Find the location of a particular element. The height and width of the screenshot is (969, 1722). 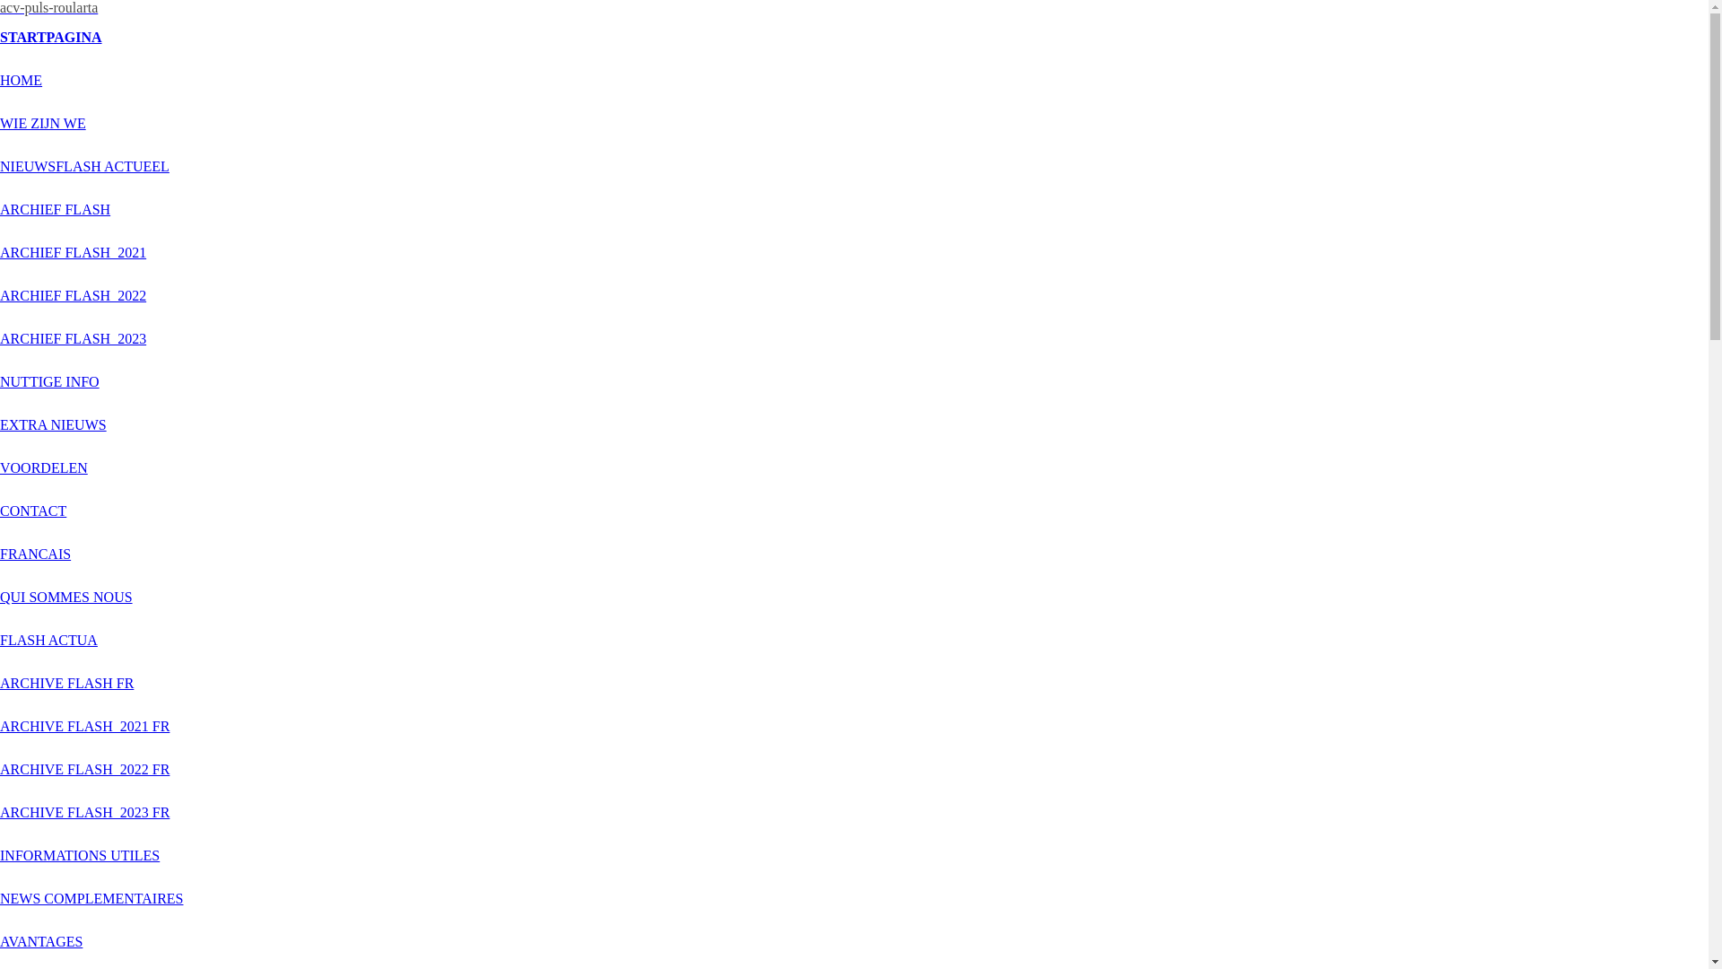

AVANTAGES is located at coordinates (41, 942).